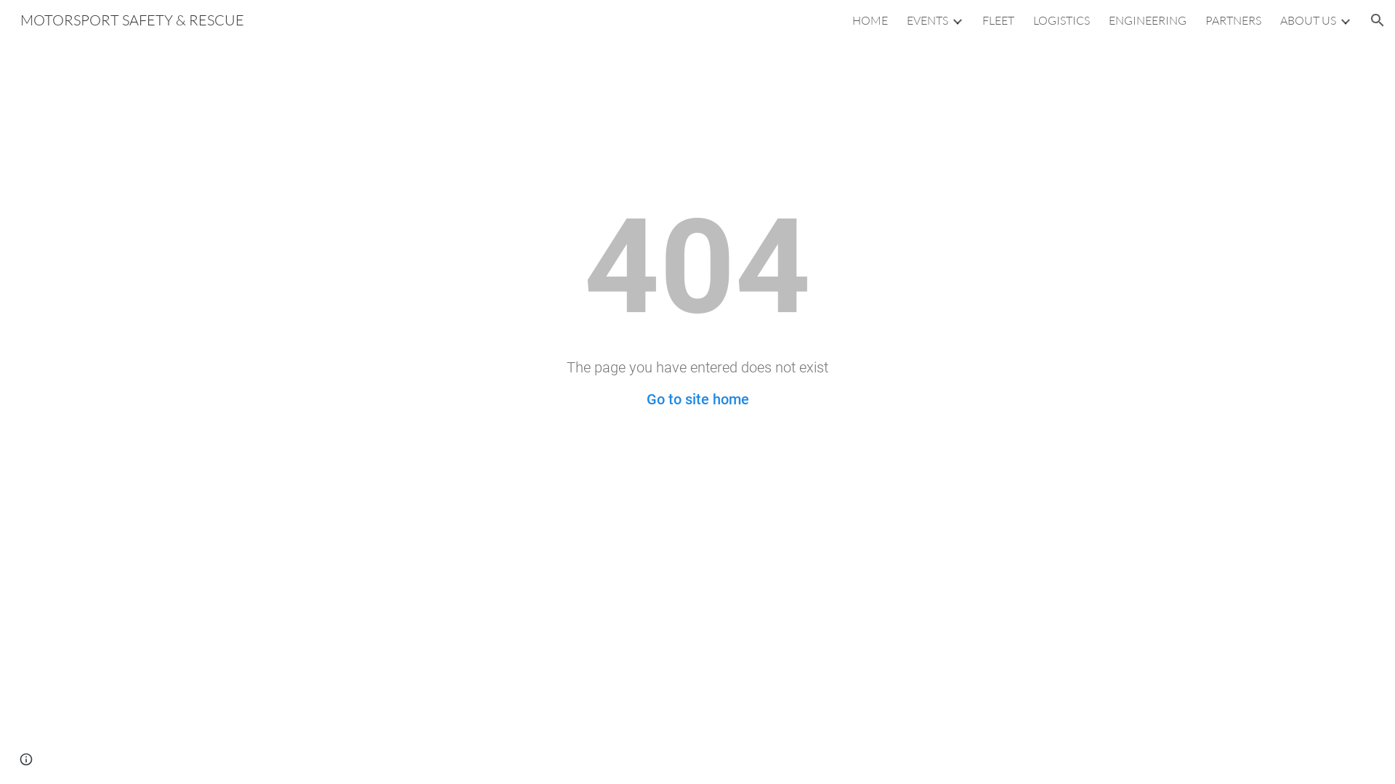  Describe the element at coordinates (132, 19) in the screenshot. I see `MOTORSPORT SAFETY & RESCUE` at that location.